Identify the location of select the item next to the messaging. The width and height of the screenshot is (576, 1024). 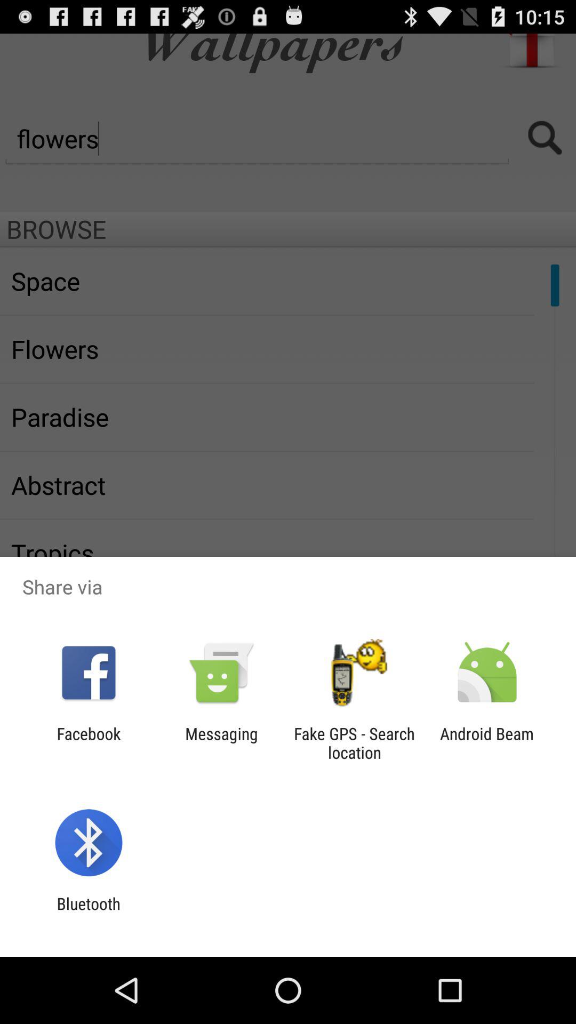
(89, 743).